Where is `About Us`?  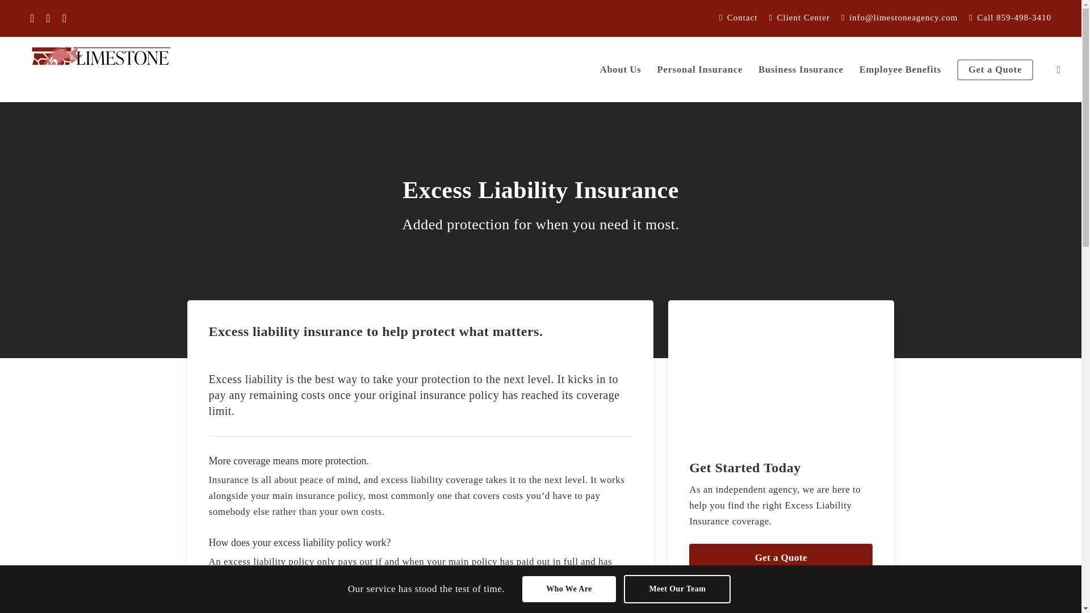
About Us is located at coordinates (621, 69).